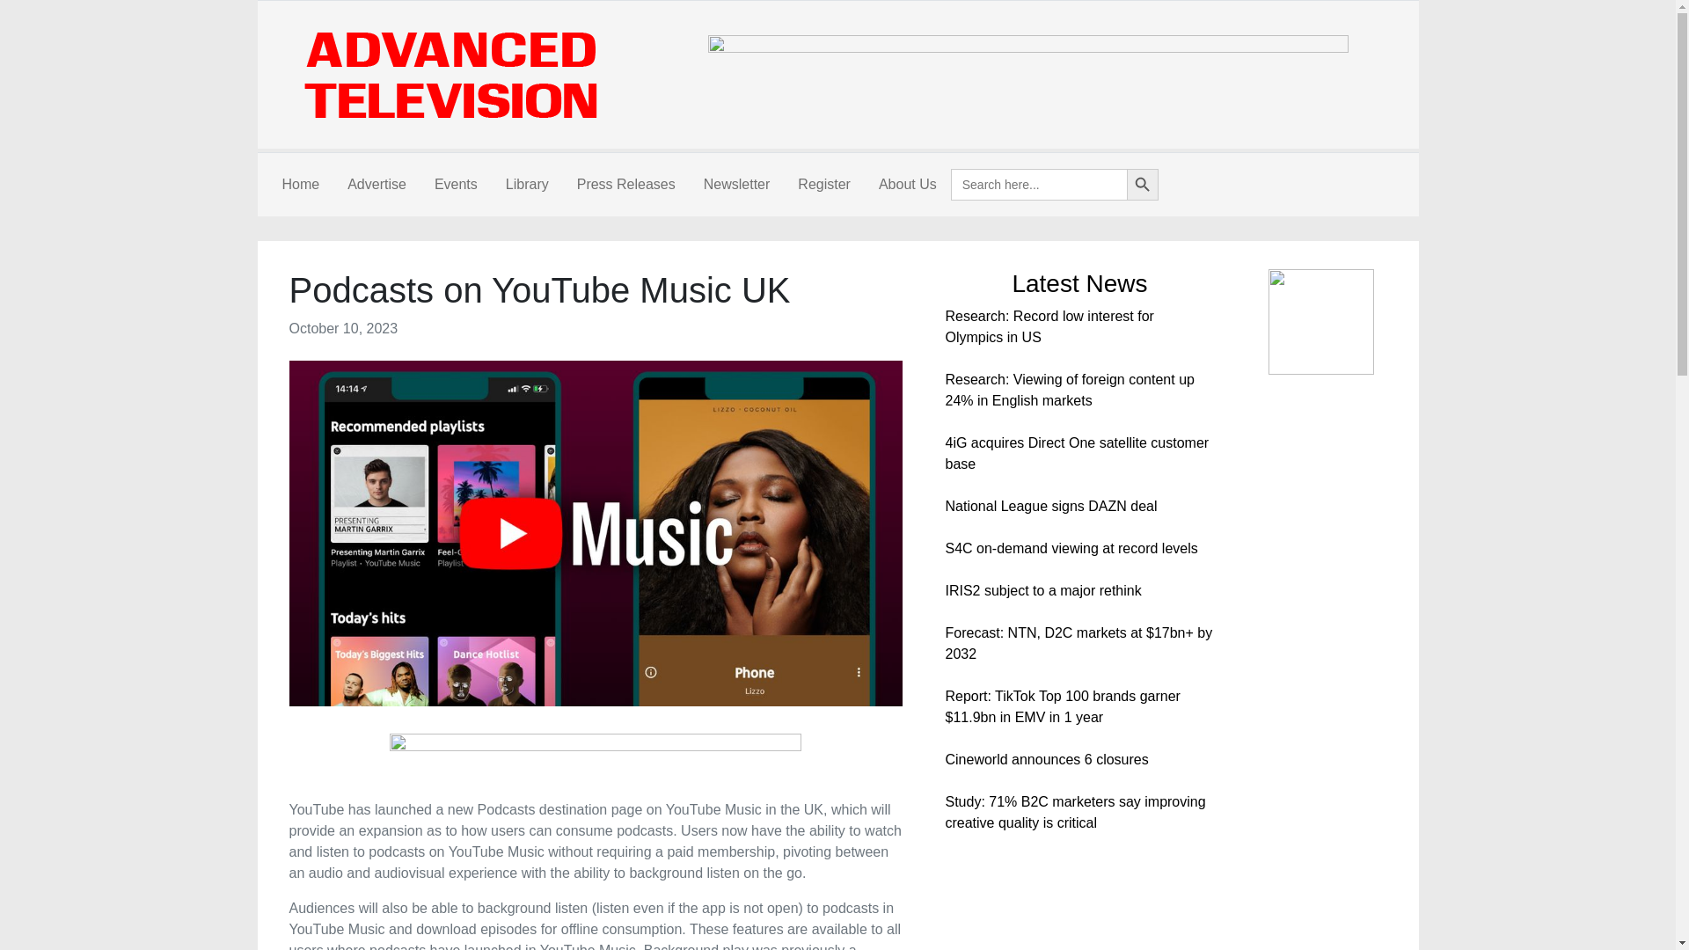  Describe the element at coordinates (377, 185) in the screenshot. I see `Advertise` at that location.